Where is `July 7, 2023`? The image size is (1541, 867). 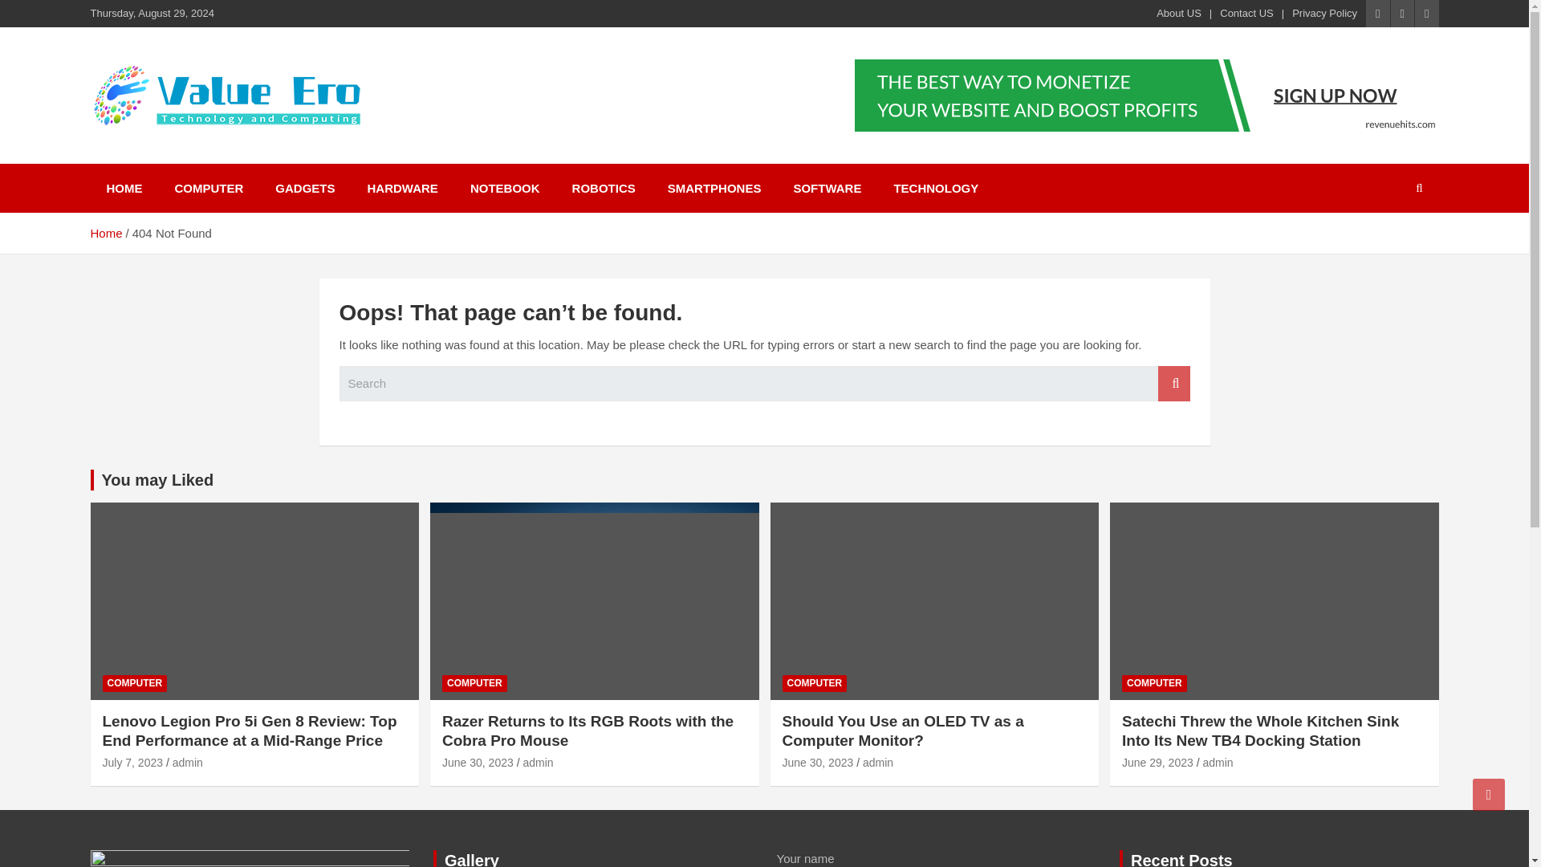 July 7, 2023 is located at coordinates (133, 762).